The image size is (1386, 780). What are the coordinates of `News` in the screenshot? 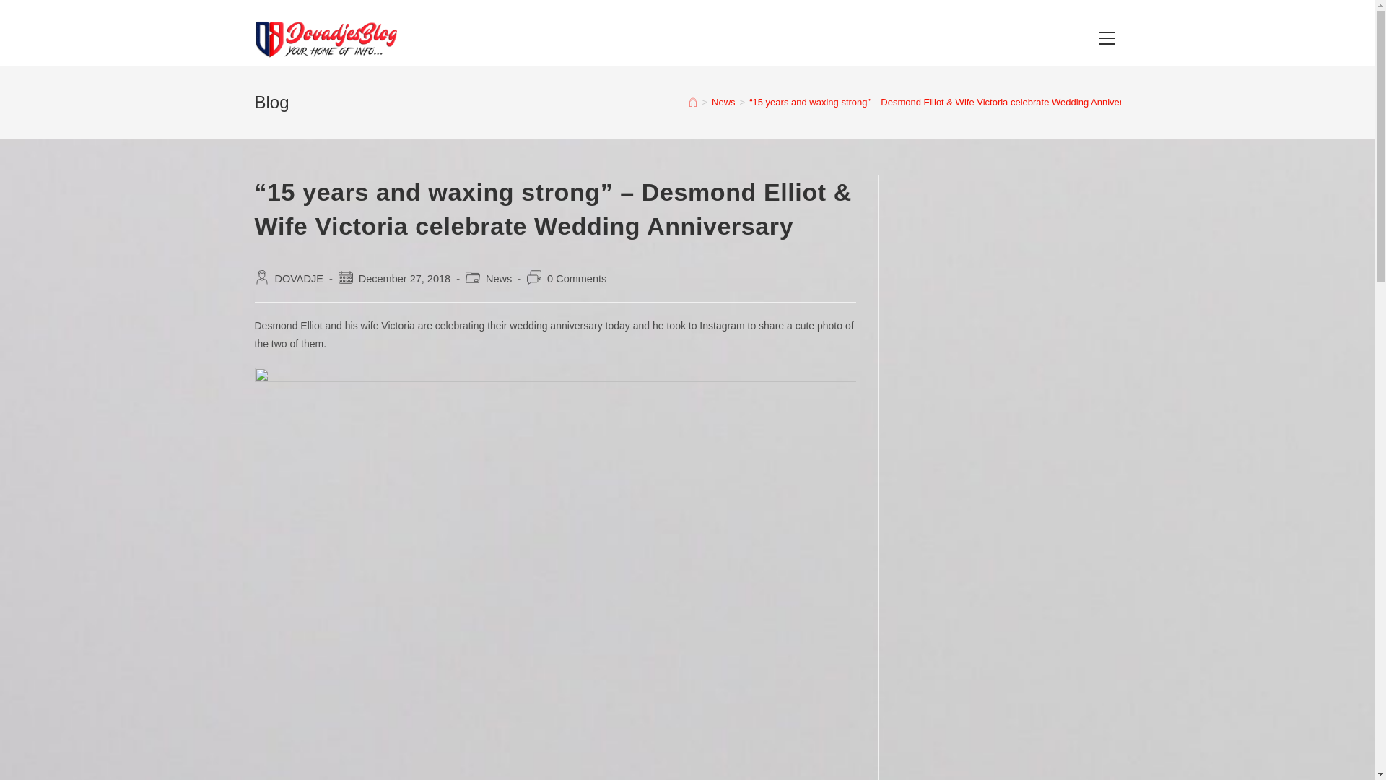 It's located at (723, 102).